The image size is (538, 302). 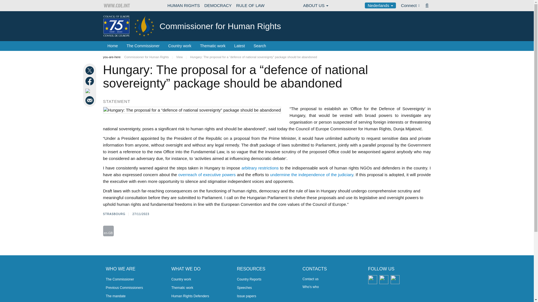 What do you see at coordinates (184, 6) in the screenshot?
I see `HUMAN RIGHTS` at bounding box center [184, 6].